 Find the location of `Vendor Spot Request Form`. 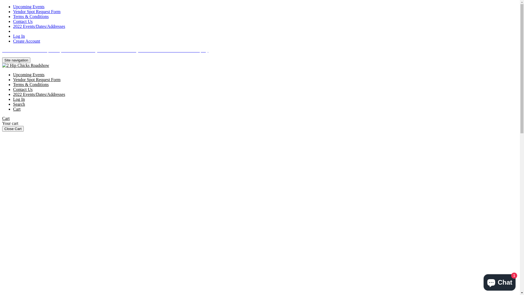

Vendor Spot Request Form is located at coordinates (37, 80).